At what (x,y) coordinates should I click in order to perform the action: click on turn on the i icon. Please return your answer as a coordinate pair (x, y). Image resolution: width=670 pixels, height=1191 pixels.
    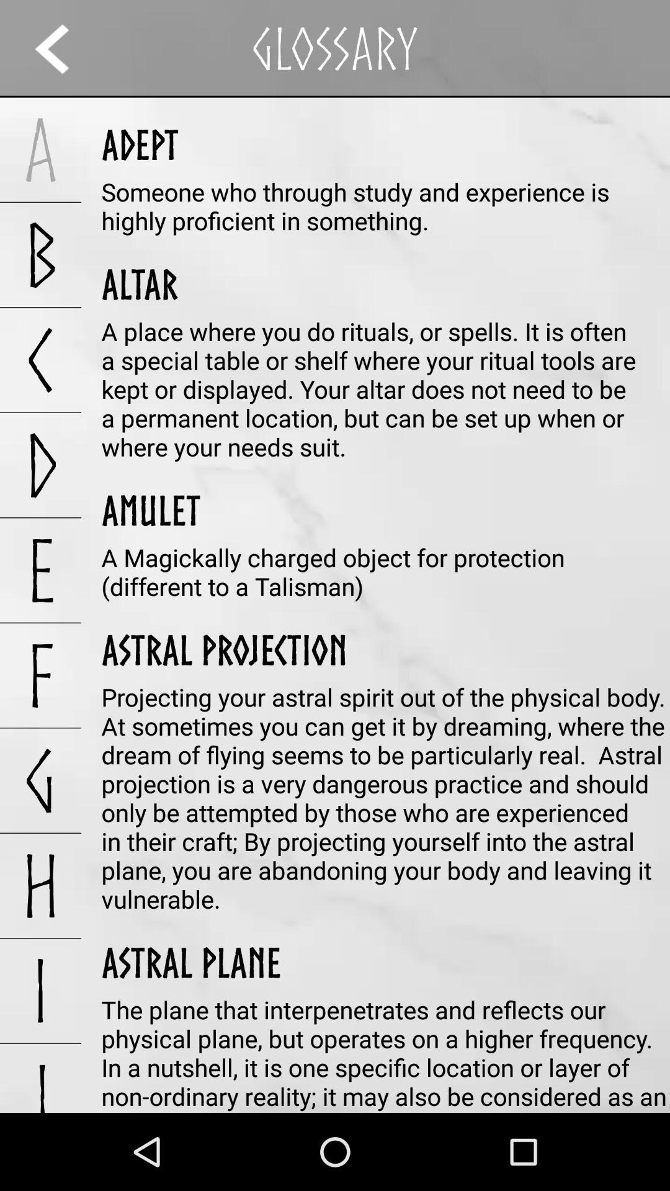
    Looking at the image, I should click on (41, 991).